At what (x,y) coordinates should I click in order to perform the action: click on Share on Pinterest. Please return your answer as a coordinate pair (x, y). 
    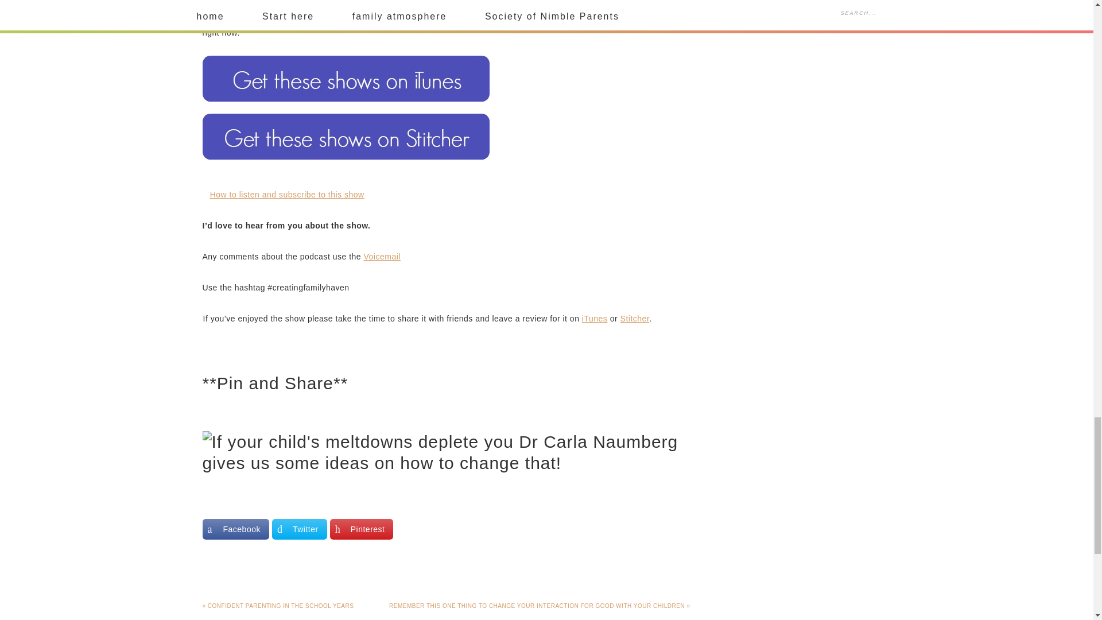
    Looking at the image, I should click on (362, 529).